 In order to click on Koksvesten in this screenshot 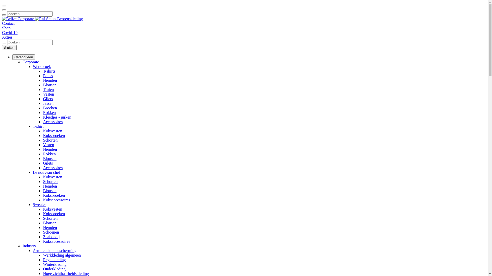, I will do `click(53, 209)`.